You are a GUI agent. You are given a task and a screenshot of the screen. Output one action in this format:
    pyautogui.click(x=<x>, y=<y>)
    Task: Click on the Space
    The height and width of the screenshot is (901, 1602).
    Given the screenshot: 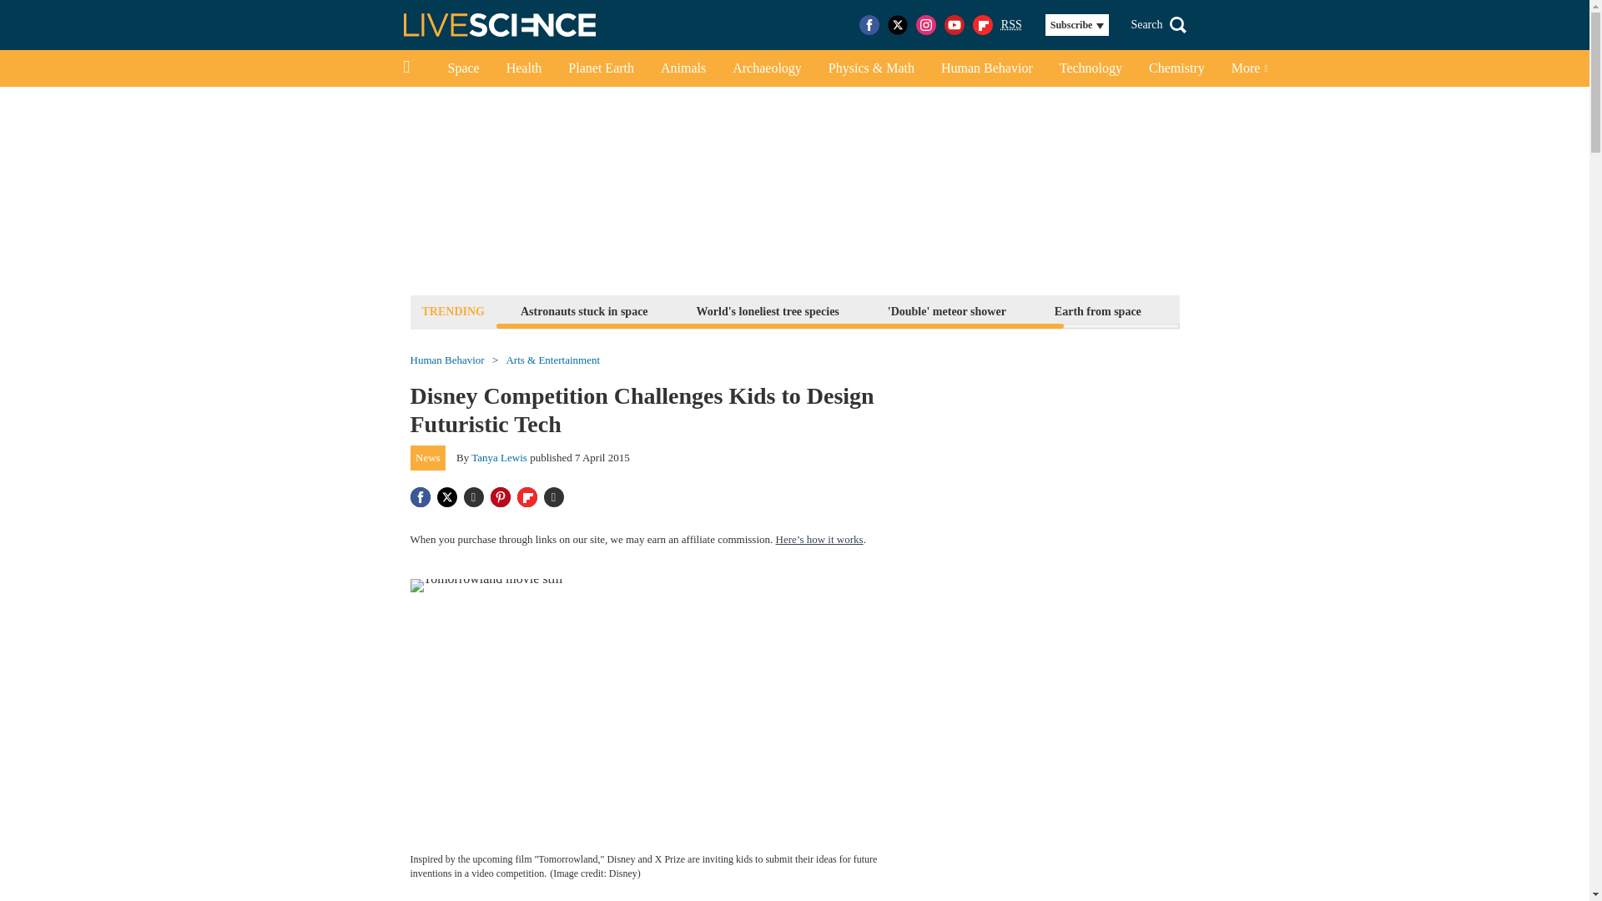 What is the action you would take?
    pyautogui.click(x=462, y=68)
    